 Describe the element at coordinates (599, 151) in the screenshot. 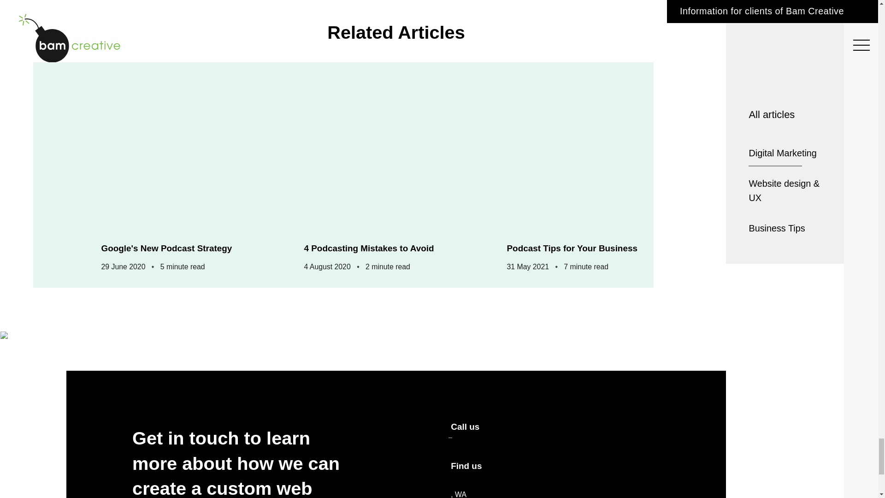

I see `Read more: How to Plan and Start a Podcast` at that location.